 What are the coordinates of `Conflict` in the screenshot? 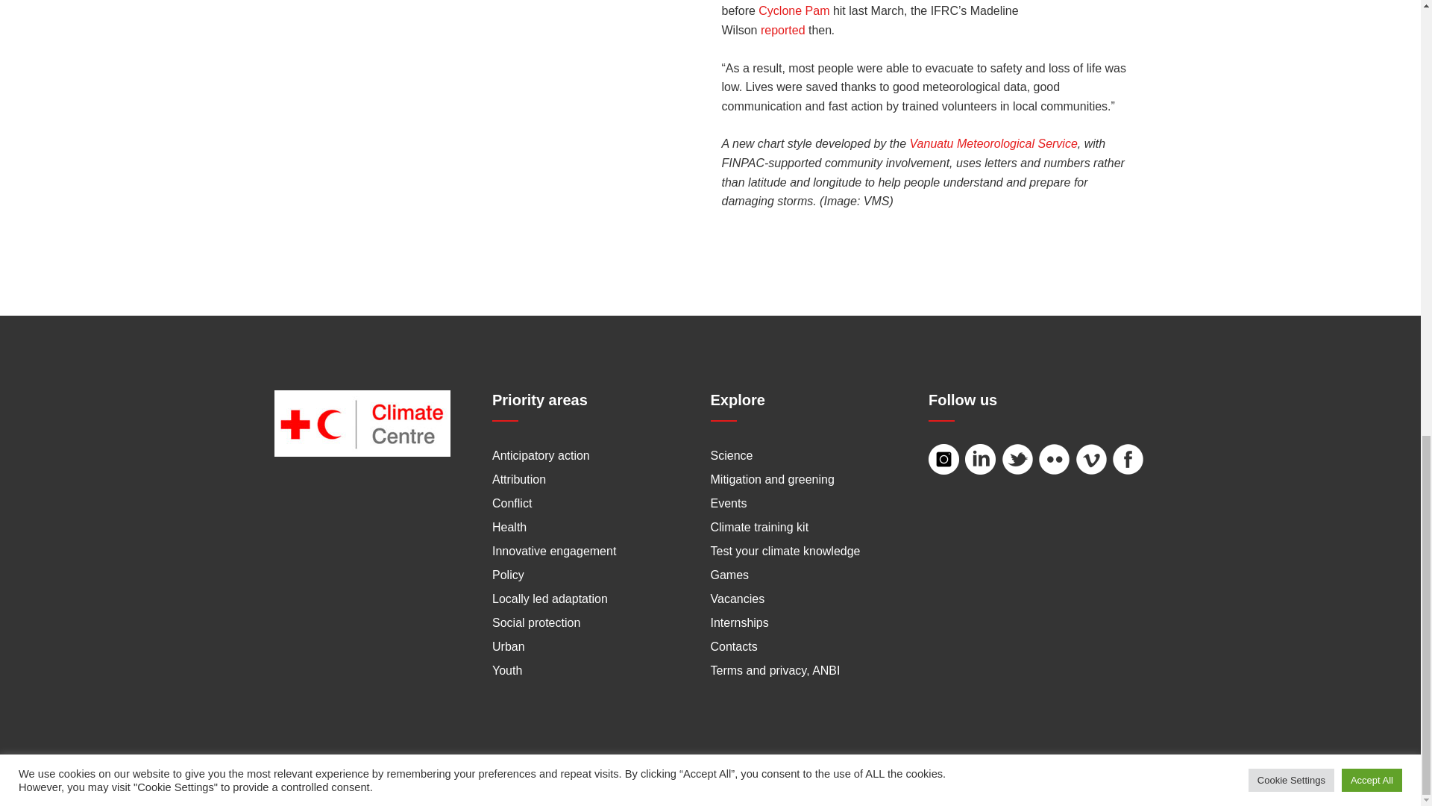 It's located at (512, 503).